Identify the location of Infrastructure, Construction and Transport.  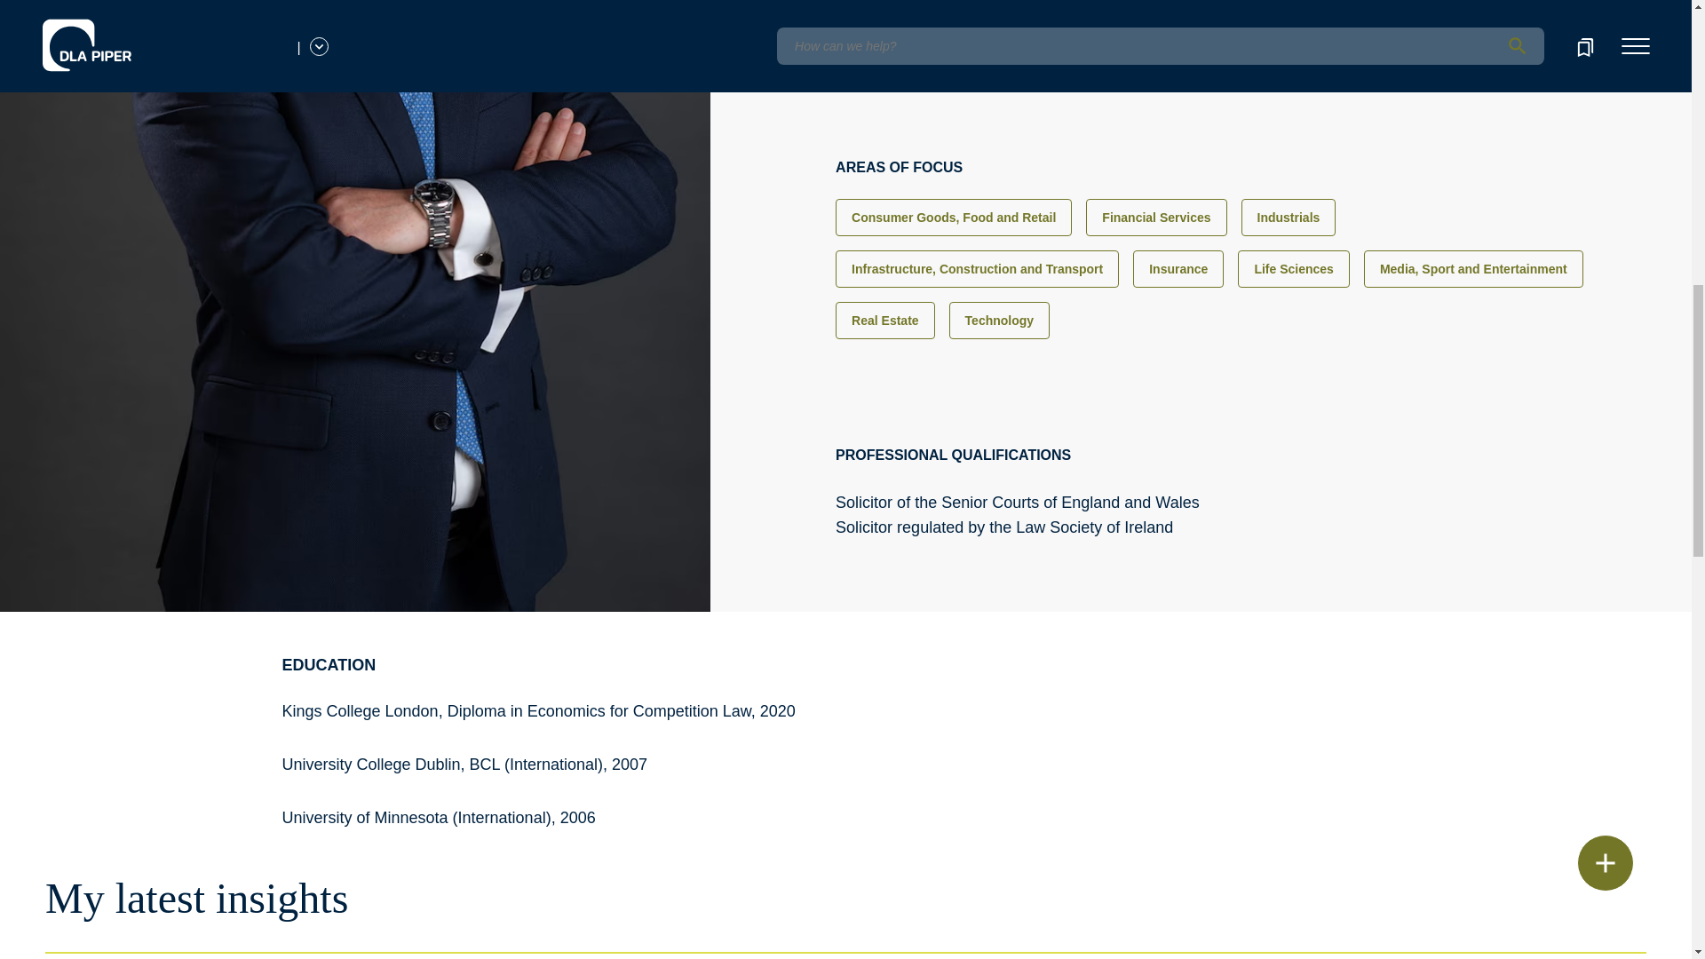
(977, 268).